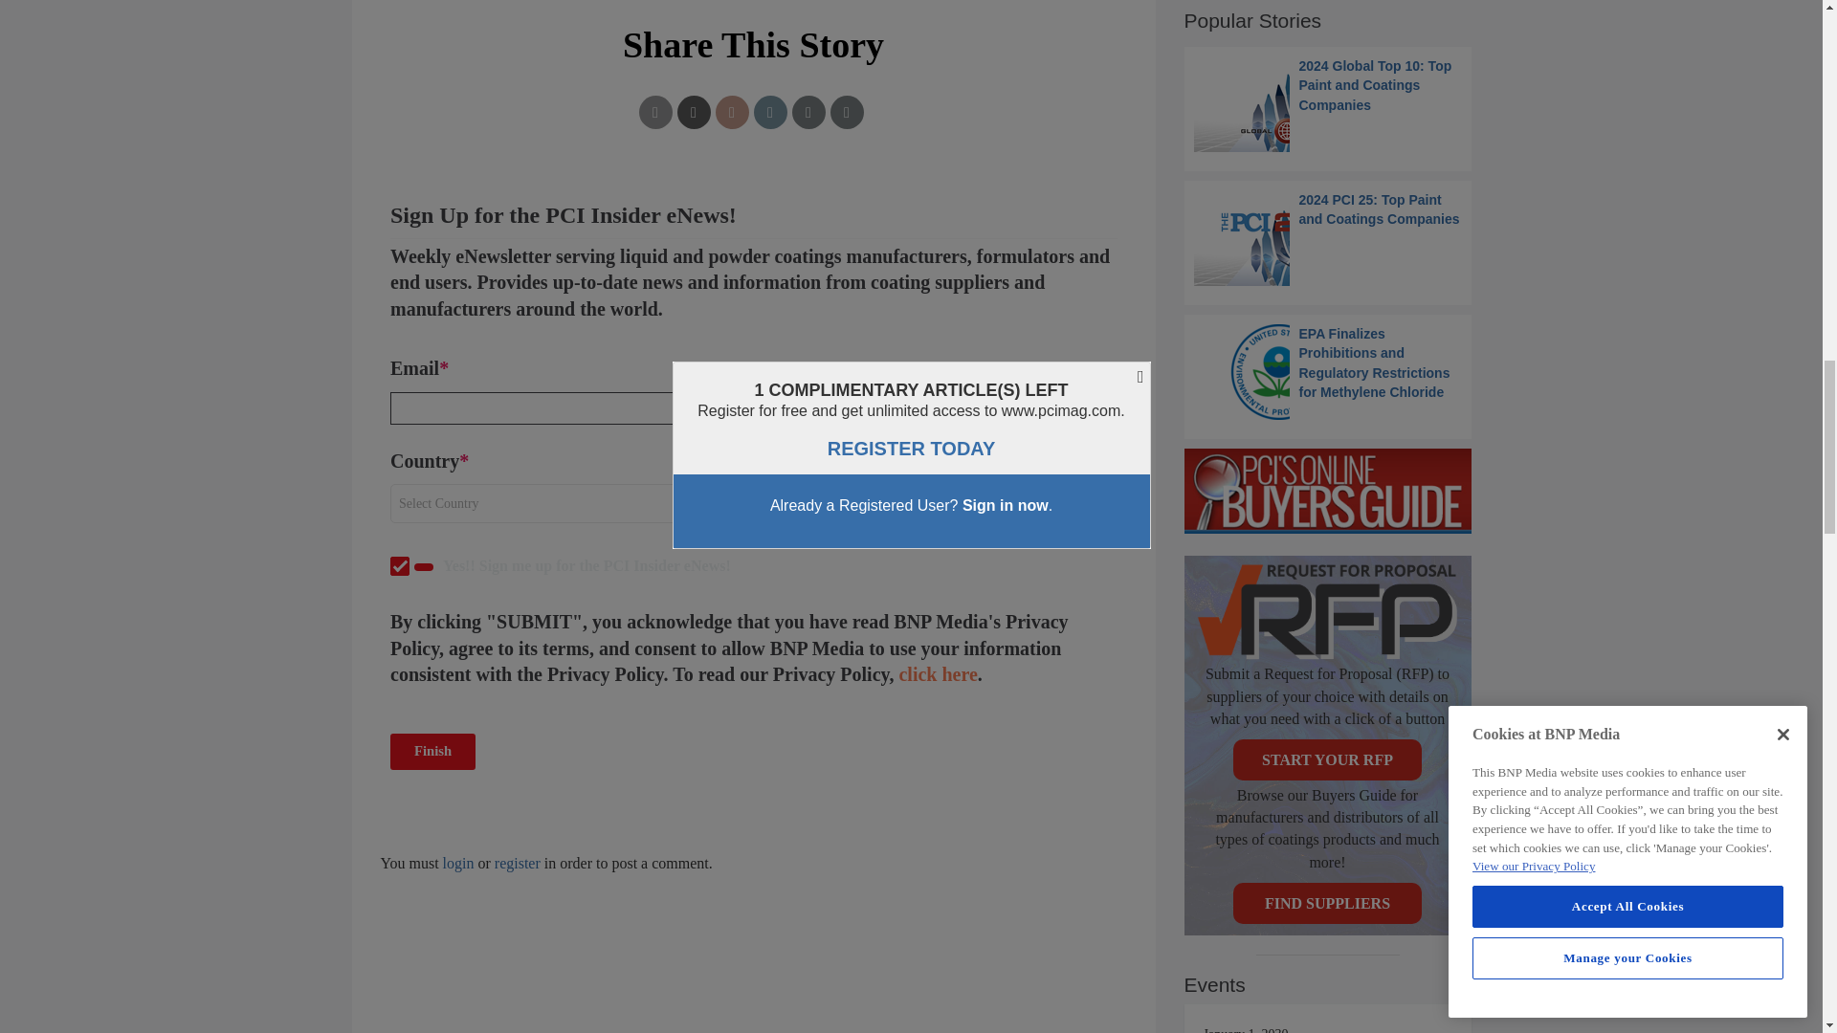  I want to click on 2024 Global Top 10: Top Paint and Coatings Companies, so click(1328, 103).